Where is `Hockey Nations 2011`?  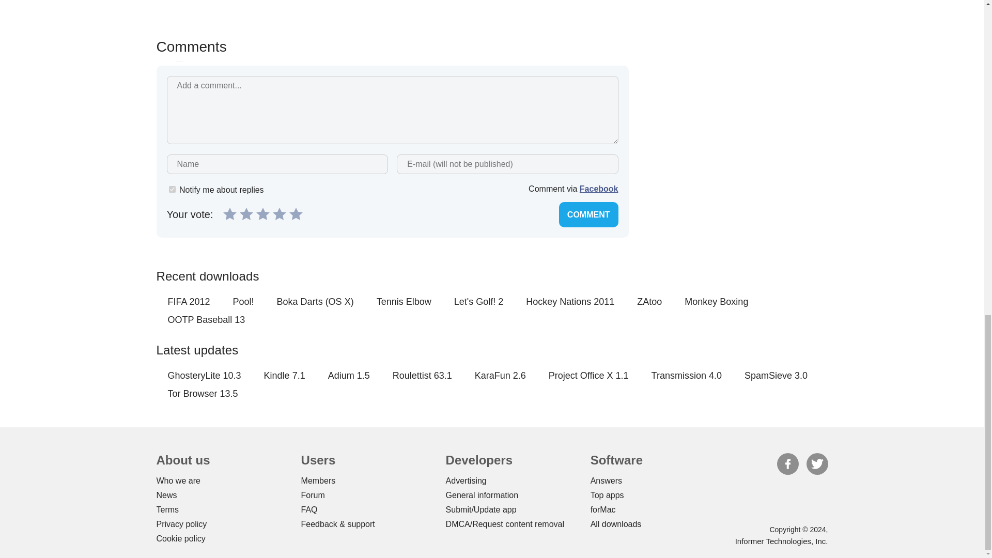
Hockey Nations 2011 is located at coordinates (569, 302).